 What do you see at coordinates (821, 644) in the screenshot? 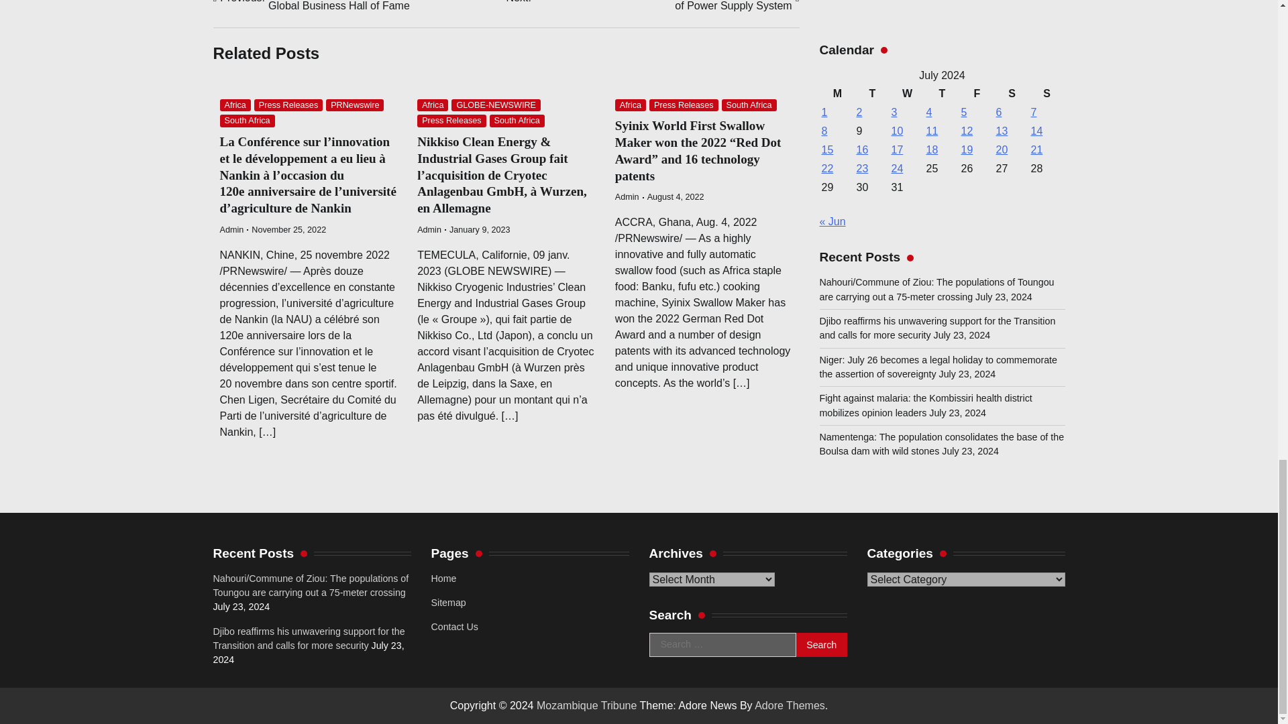
I see `Search` at bounding box center [821, 644].